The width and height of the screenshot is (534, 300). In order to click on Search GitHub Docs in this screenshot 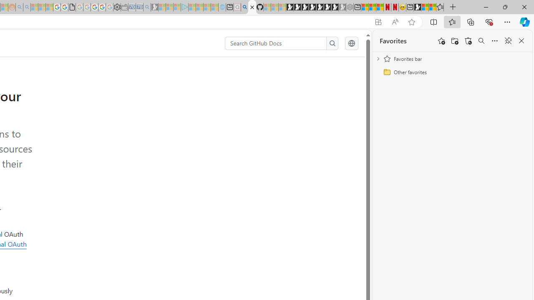, I will do `click(276, 43)`.